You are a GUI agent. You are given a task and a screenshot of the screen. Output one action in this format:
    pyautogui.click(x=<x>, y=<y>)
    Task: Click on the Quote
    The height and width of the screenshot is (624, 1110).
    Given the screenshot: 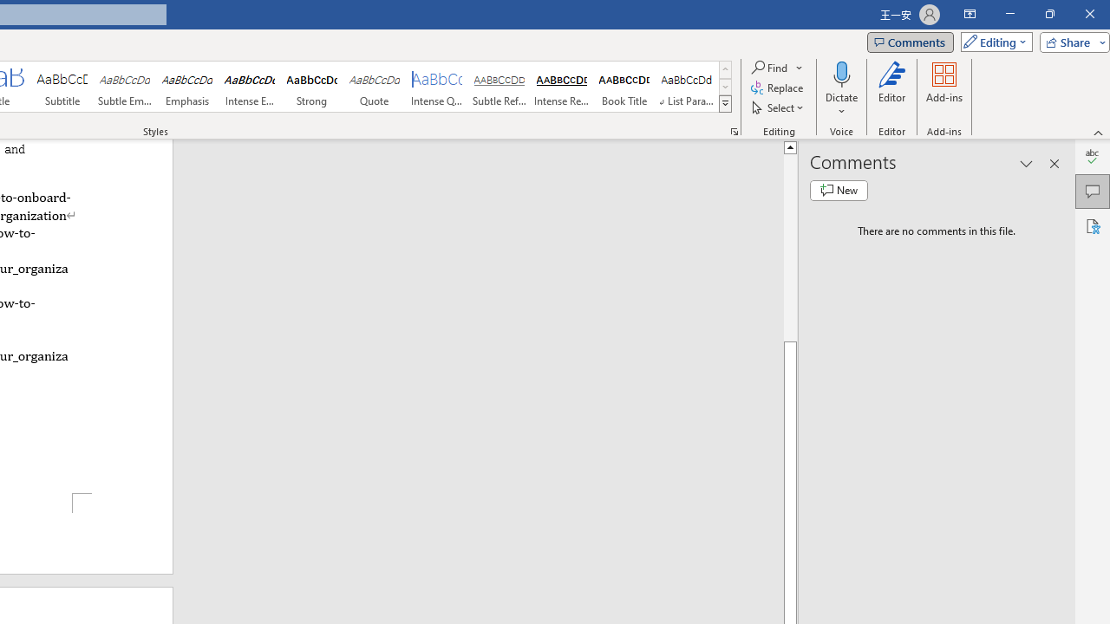 What is the action you would take?
    pyautogui.click(x=375, y=87)
    